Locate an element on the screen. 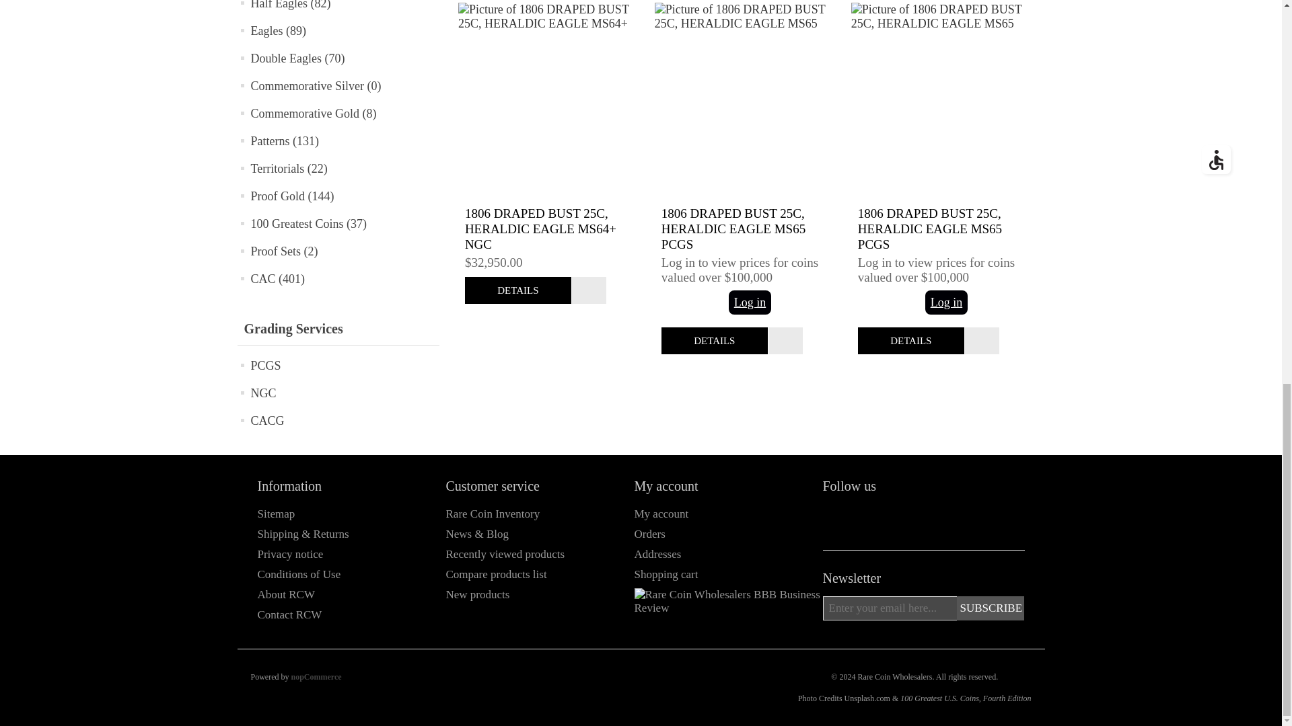 Image resolution: width=1292 pixels, height=726 pixels. Add to compare list is located at coordinates (982, 341).